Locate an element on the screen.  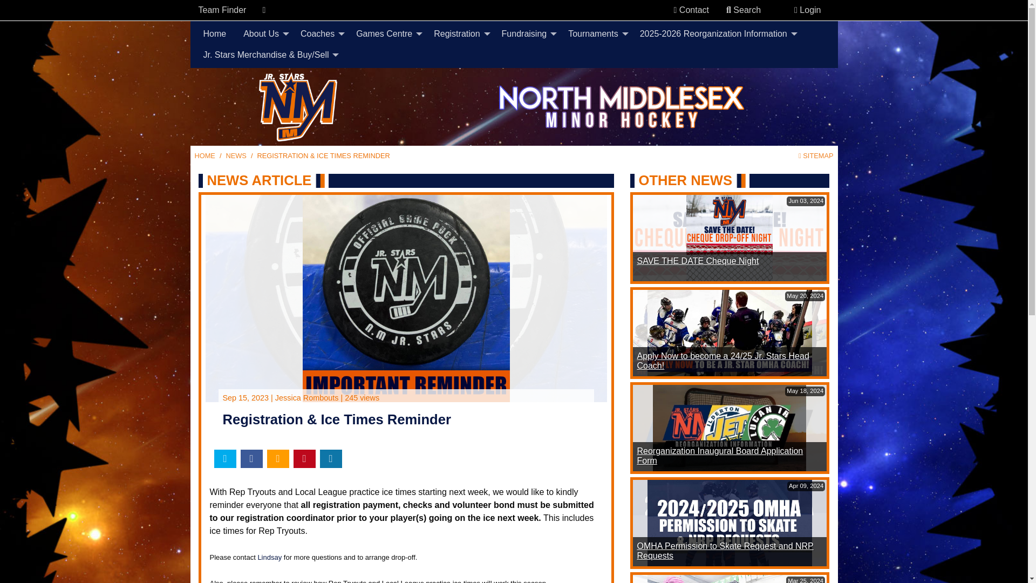
Go to the sitemap page for this website is located at coordinates (816, 155).